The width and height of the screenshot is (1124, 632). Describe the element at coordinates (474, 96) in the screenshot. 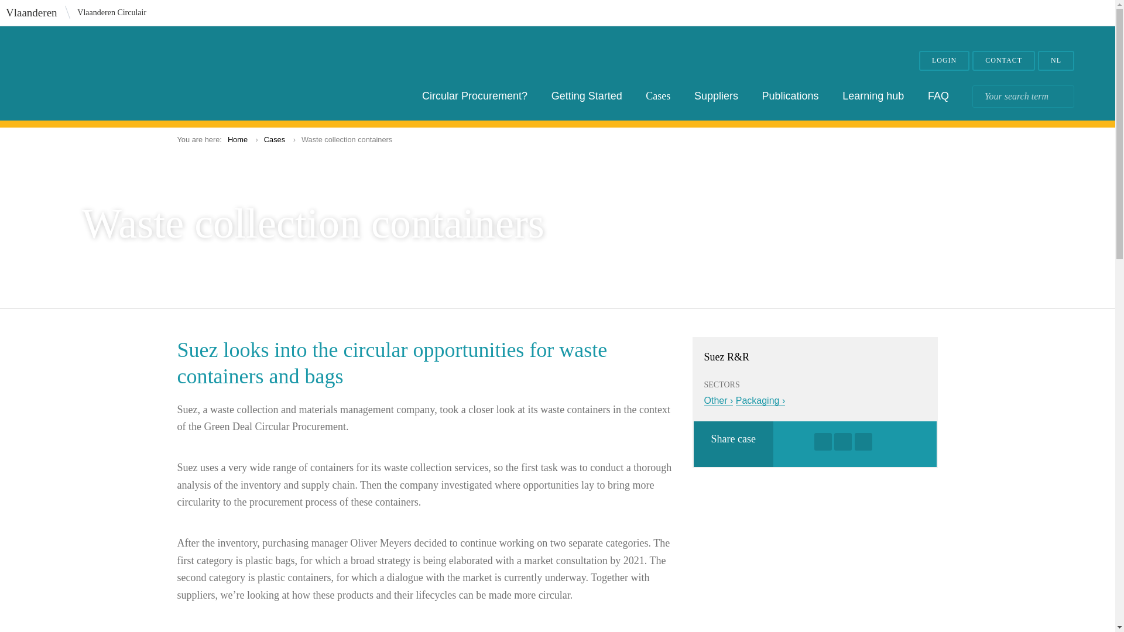

I see `Circular Procurement?` at that location.